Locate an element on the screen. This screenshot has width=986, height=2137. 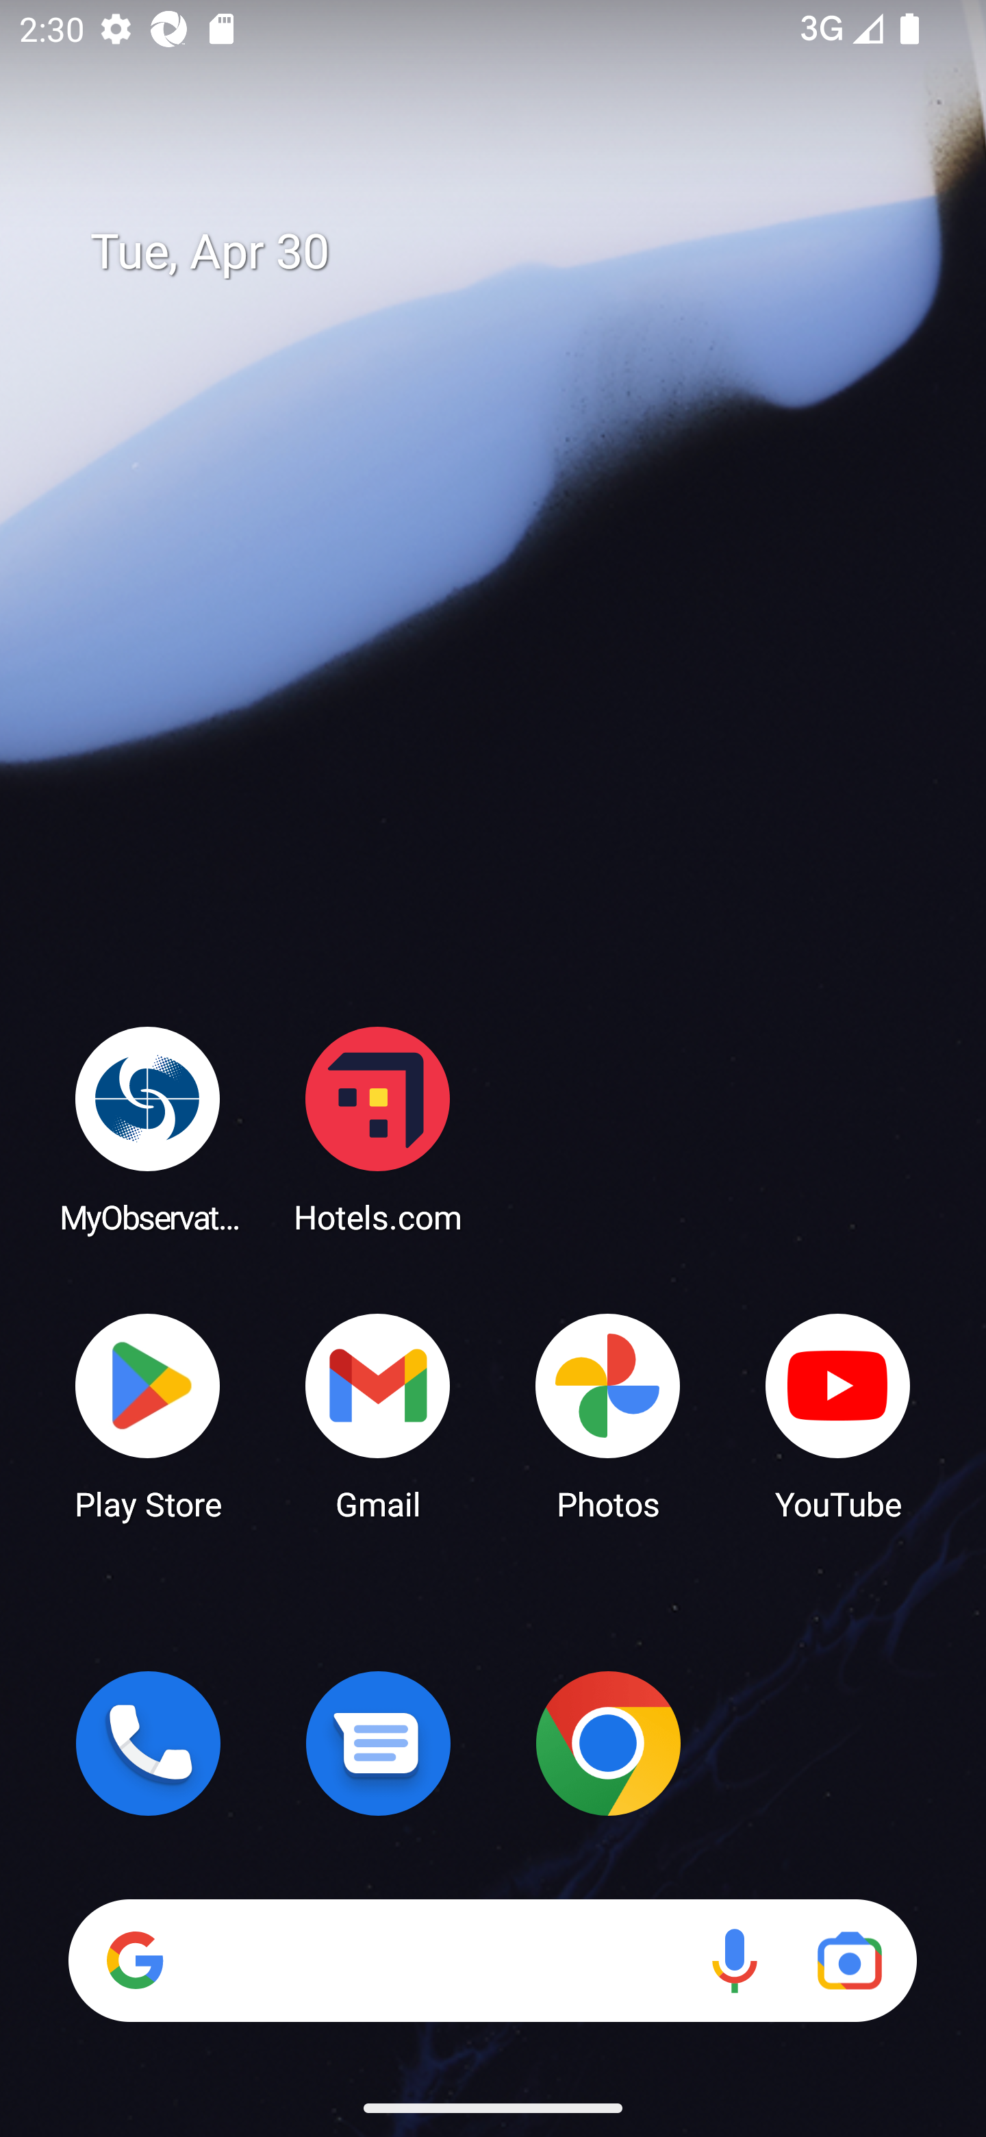
YouTube is located at coordinates (838, 1415).